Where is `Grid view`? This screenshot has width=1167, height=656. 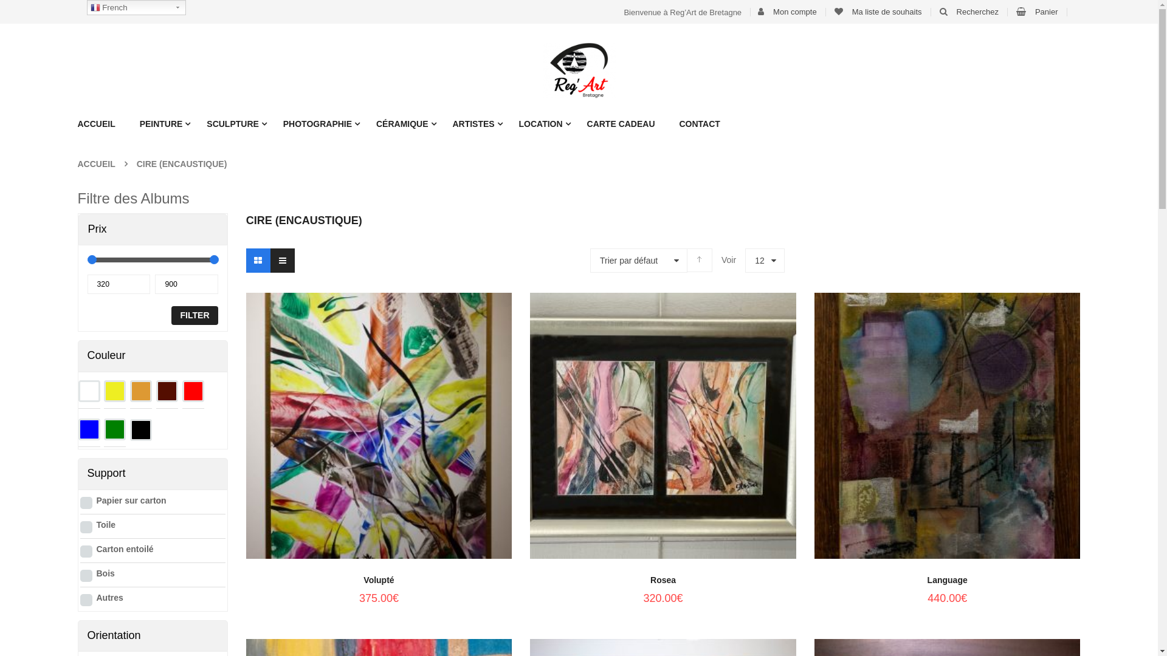
Grid view is located at coordinates (258, 261).